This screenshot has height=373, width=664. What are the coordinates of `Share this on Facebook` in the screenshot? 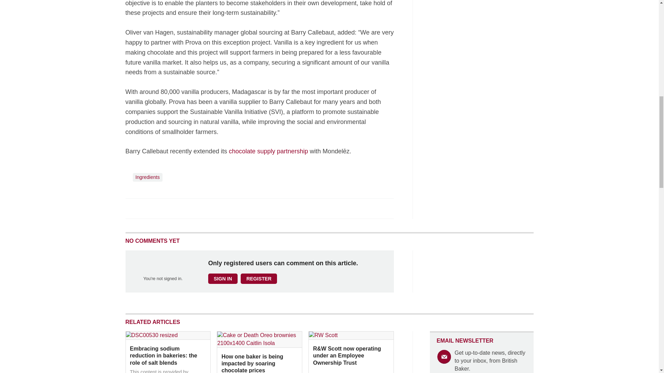 It's located at (131, 208).